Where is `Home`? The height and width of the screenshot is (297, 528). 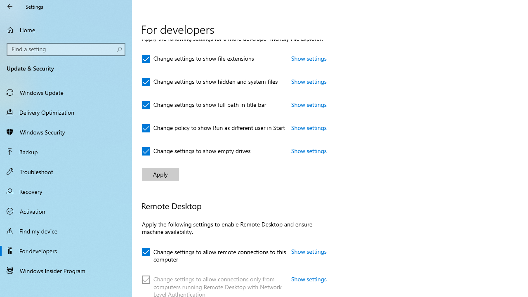
Home is located at coordinates (66, 30).